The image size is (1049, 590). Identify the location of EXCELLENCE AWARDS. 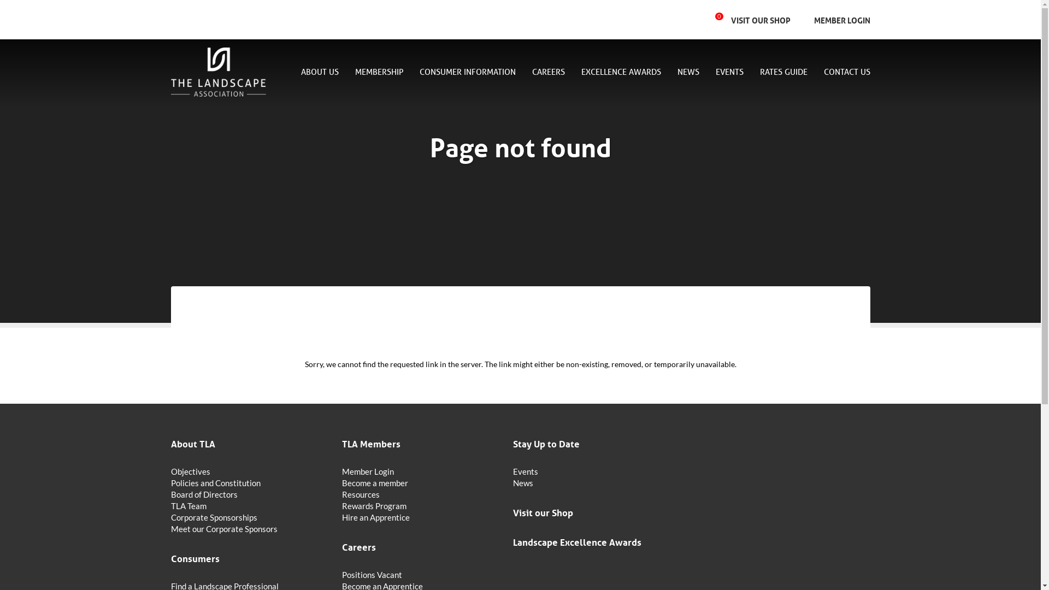
(621, 73).